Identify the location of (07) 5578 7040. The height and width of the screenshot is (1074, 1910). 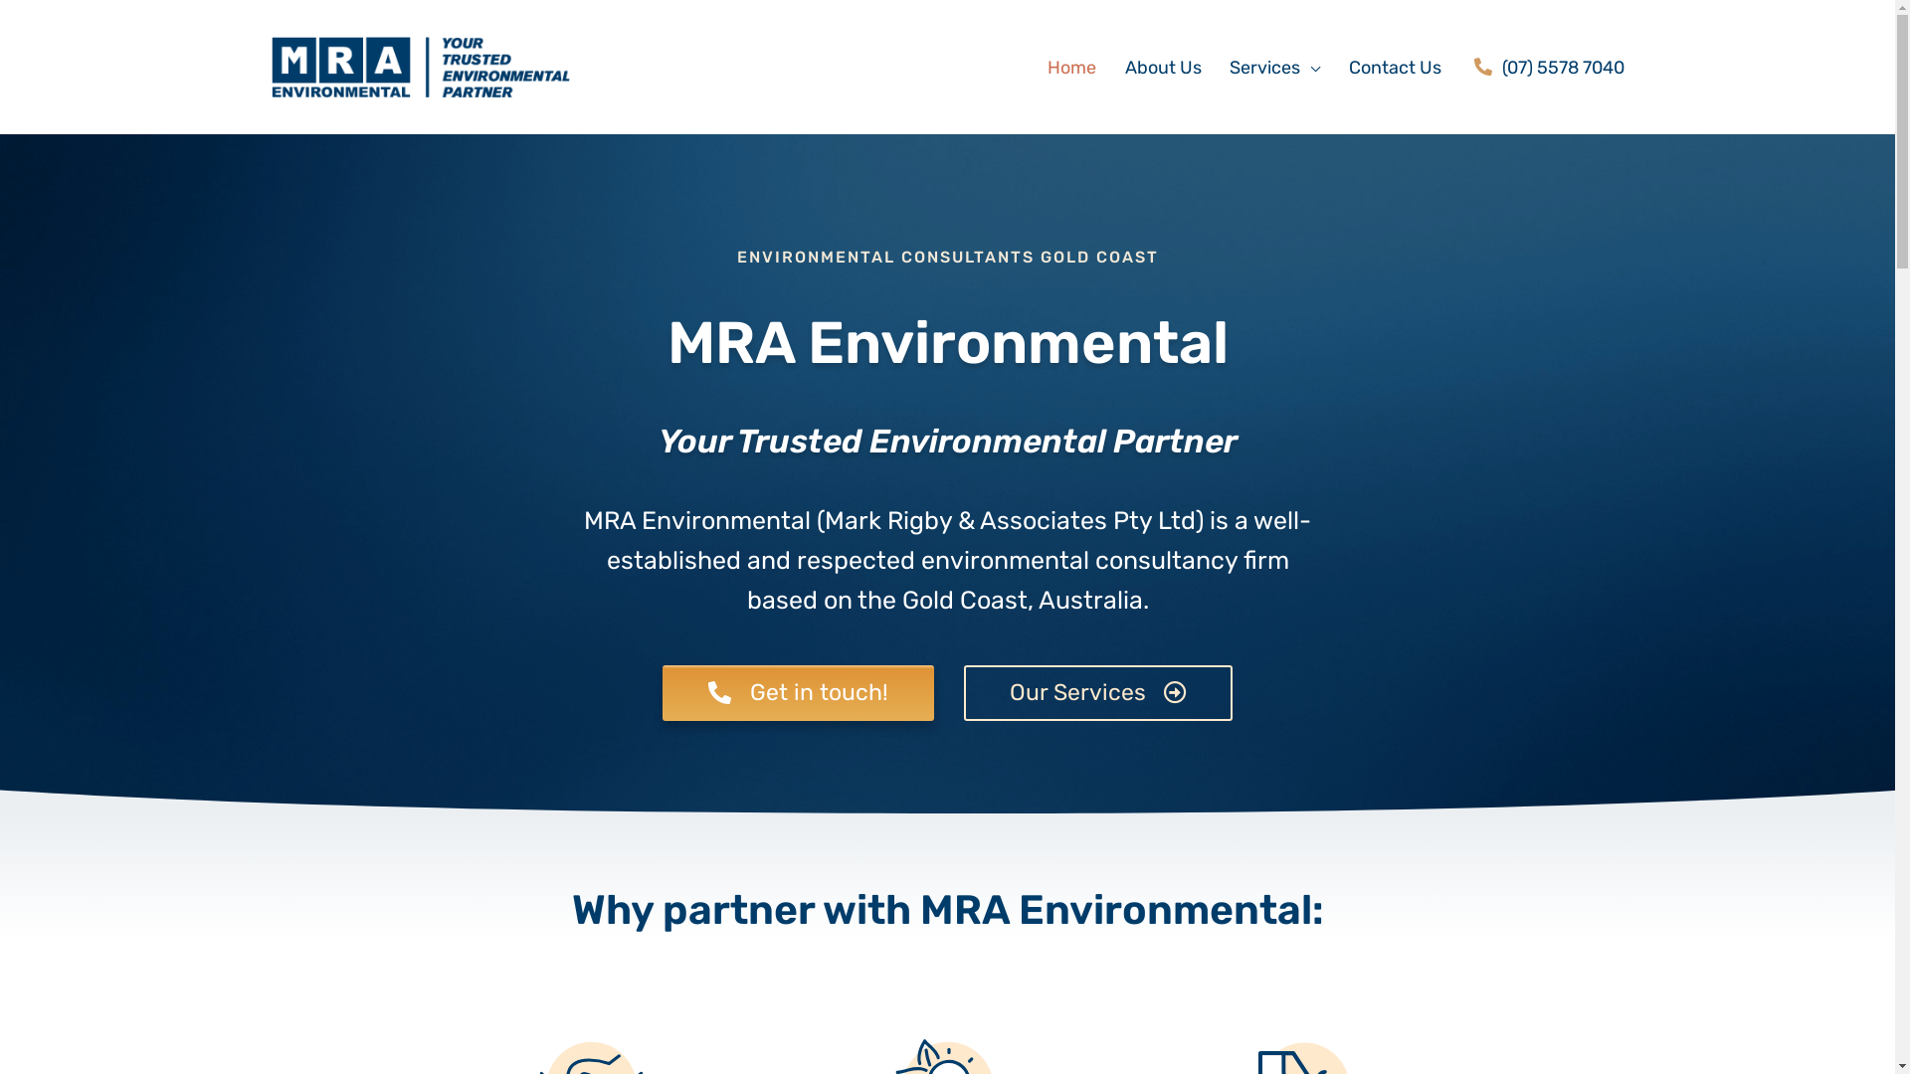
(1550, 68).